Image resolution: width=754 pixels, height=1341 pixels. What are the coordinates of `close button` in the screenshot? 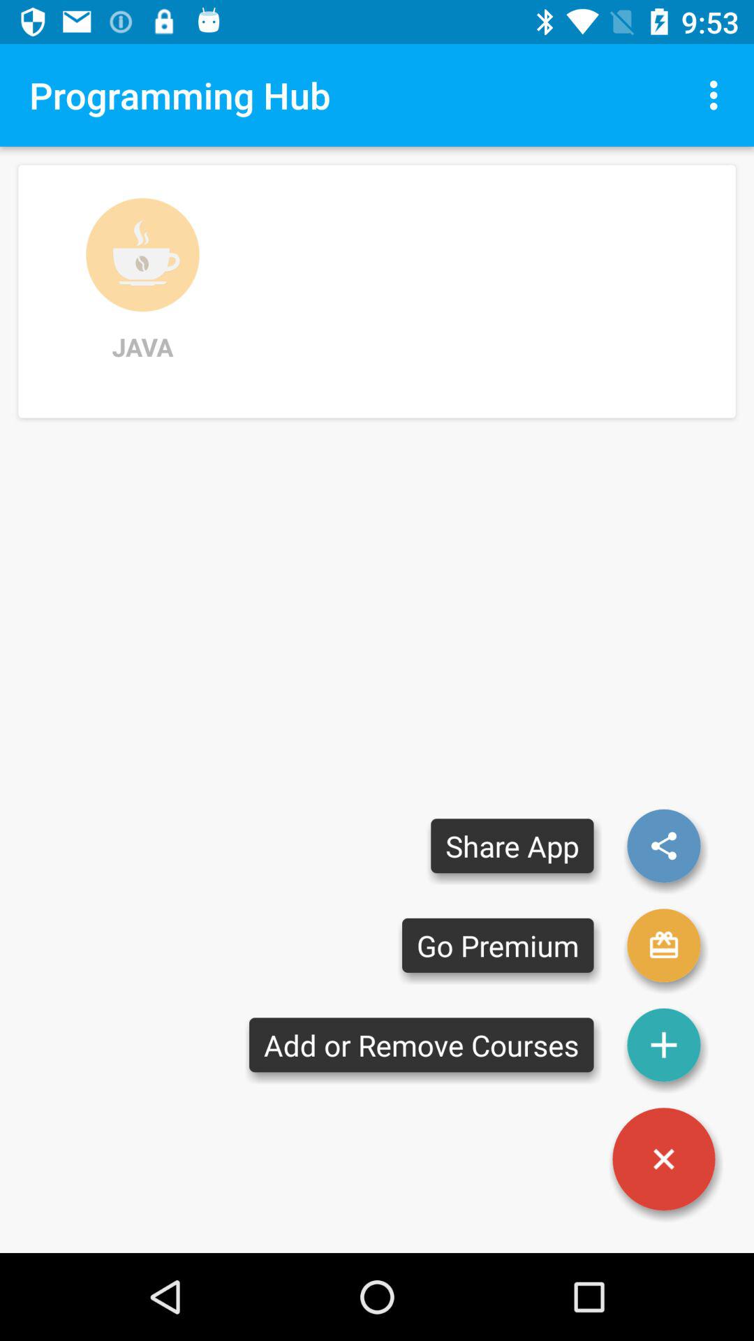 It's located at (664, 1159).